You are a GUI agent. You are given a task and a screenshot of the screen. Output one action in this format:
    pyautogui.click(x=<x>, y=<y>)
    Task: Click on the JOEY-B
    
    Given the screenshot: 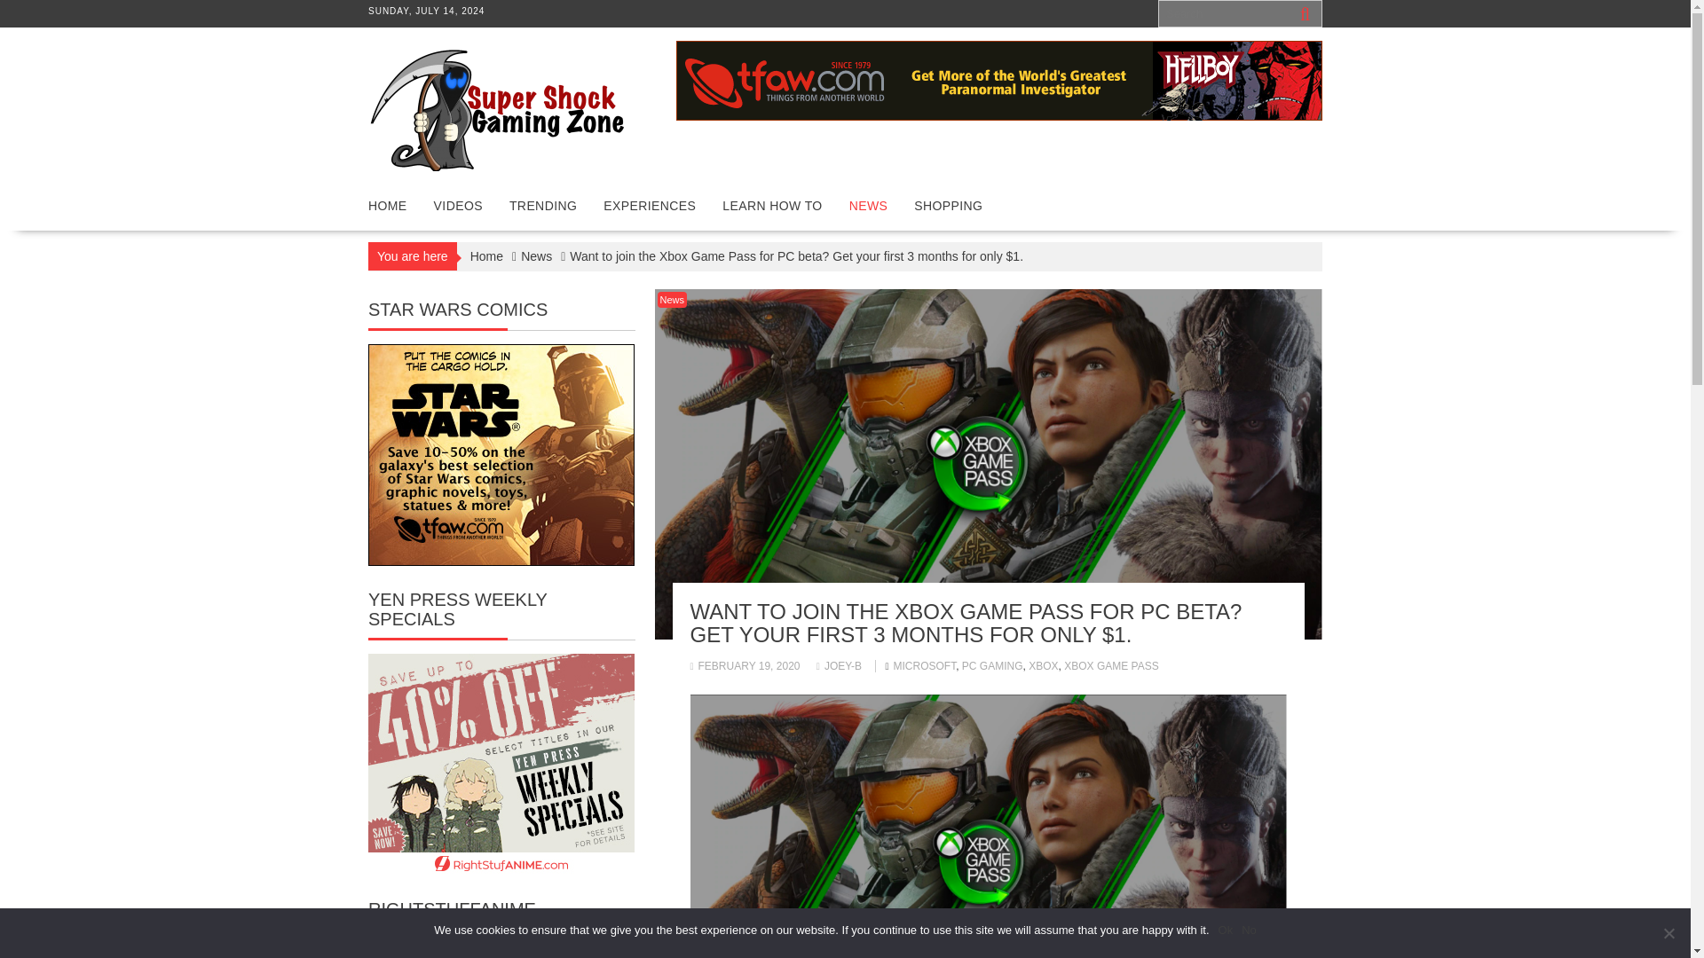 What is the action you would take?
    pyautogui.click(x=839, y=666)
    